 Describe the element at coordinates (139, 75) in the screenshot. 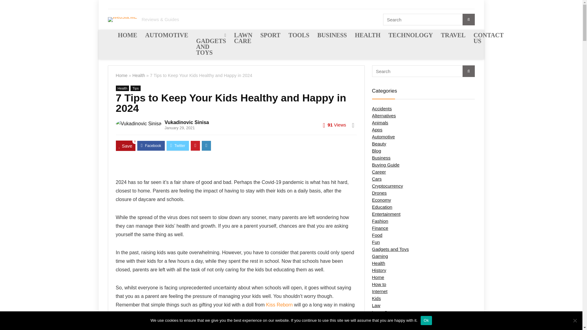

I see `Health` at that location.